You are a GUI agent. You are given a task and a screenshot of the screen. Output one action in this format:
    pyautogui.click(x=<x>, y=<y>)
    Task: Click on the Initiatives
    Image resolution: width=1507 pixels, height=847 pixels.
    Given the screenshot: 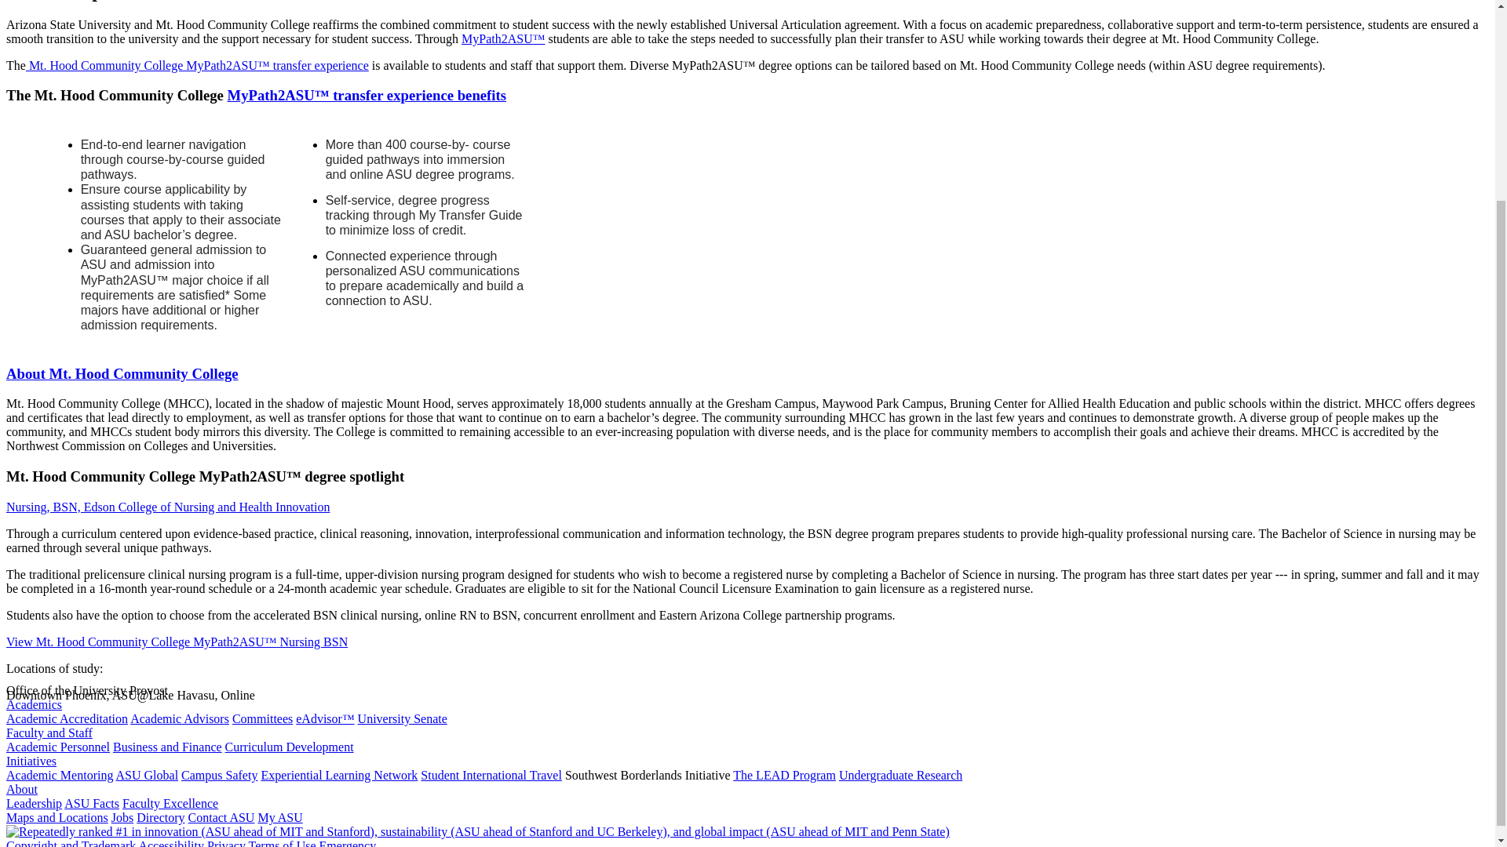 What is the action you would take?
    pyautogui.click(x=31, y=761)
    